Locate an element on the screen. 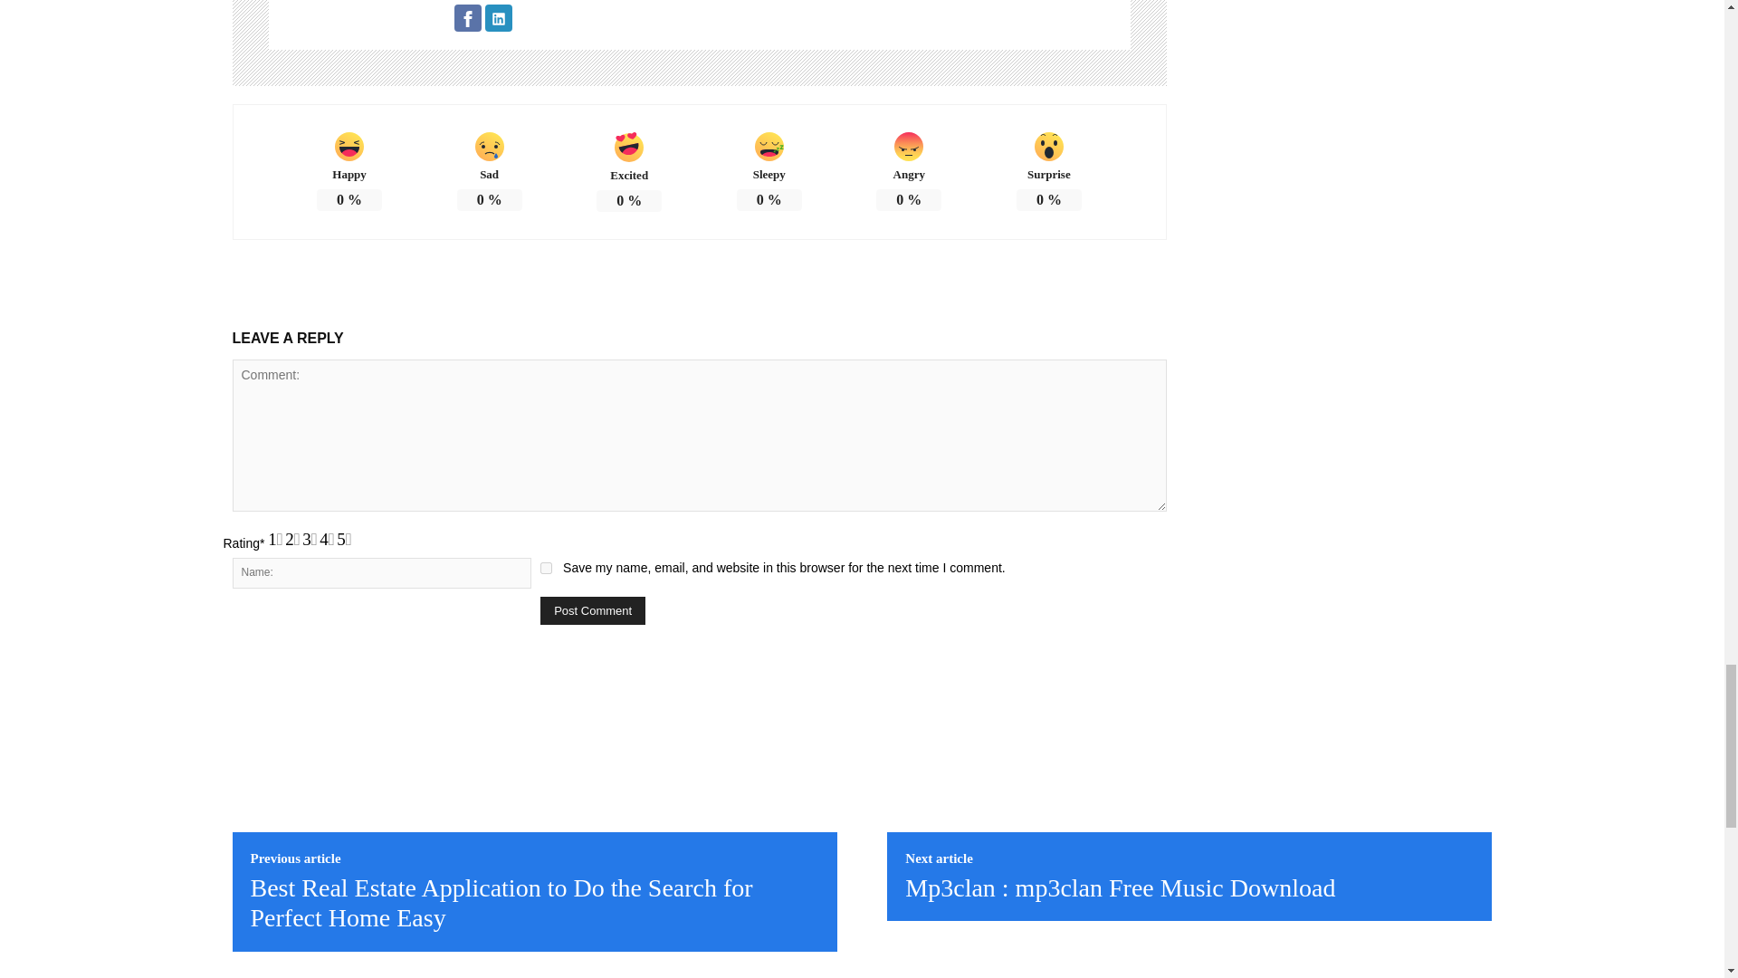 Image resolution: width=1738 pixels, height=978 pixels. yes is located at coordinates (547, 568).